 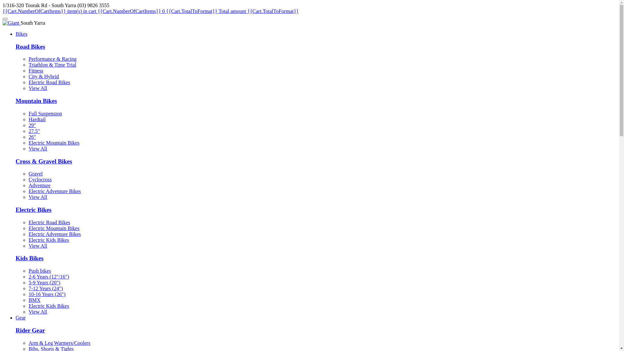 I want to click on Electric Kids Bikes, so click(x=49, y=240).